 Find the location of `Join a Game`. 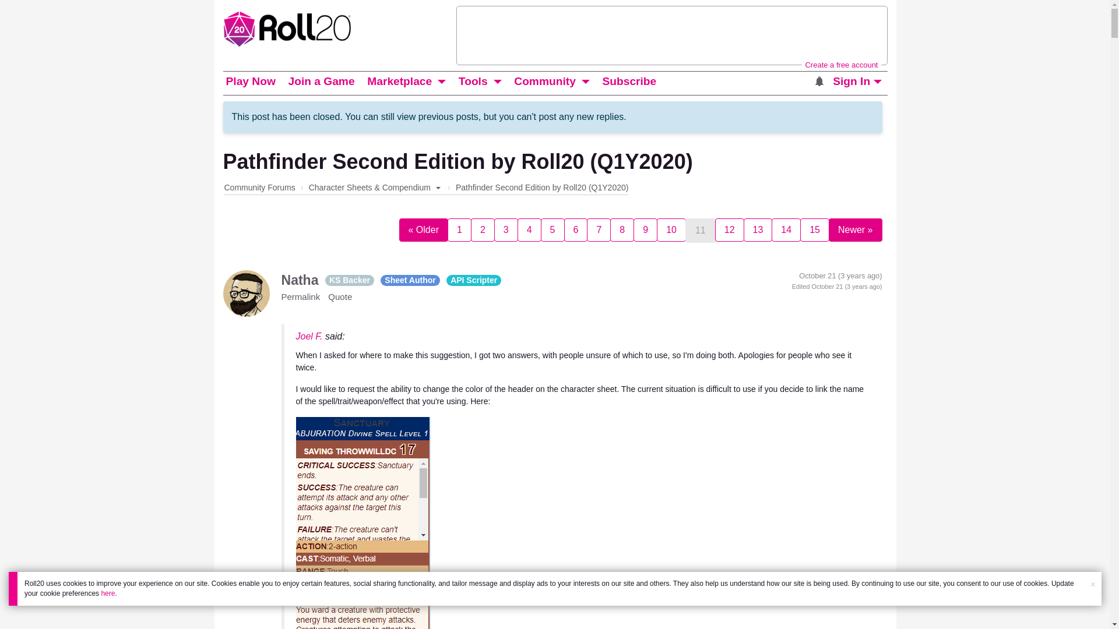

Join a Game is located at coordinates (321, 82).